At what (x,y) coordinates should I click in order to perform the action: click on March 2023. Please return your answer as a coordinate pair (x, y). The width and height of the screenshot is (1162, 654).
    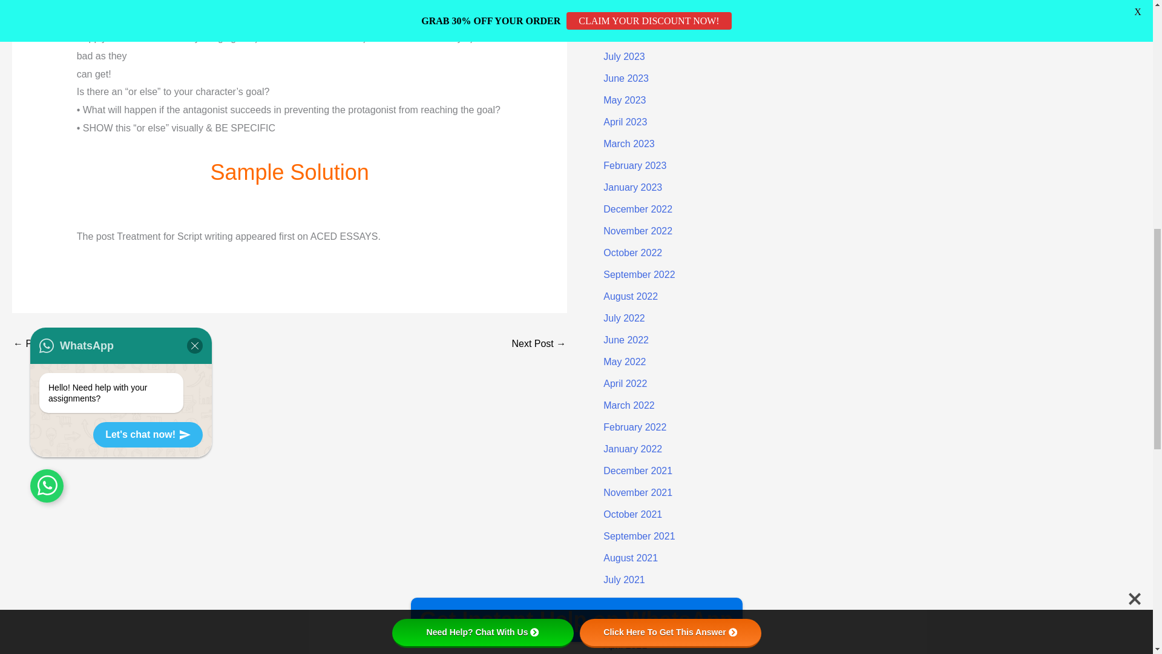
    Looking at the image, I should click on (629, 144).